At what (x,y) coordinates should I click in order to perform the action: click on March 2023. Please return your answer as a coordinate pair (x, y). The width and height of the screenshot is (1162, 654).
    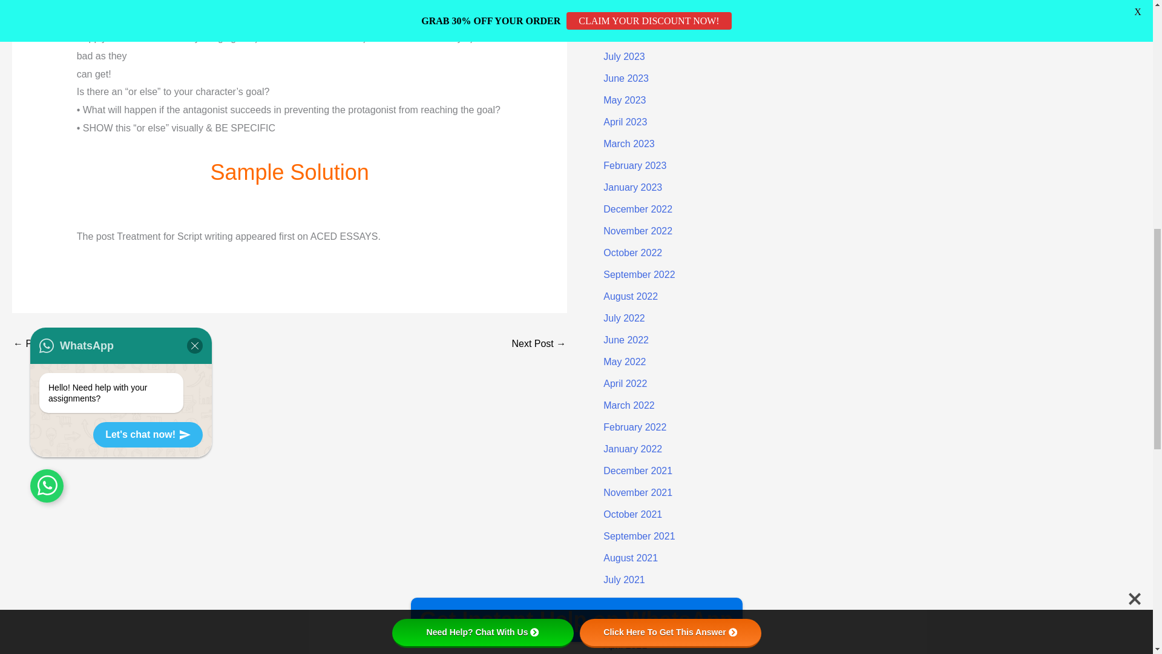
    Looking at the image, I should click on (629, 144).